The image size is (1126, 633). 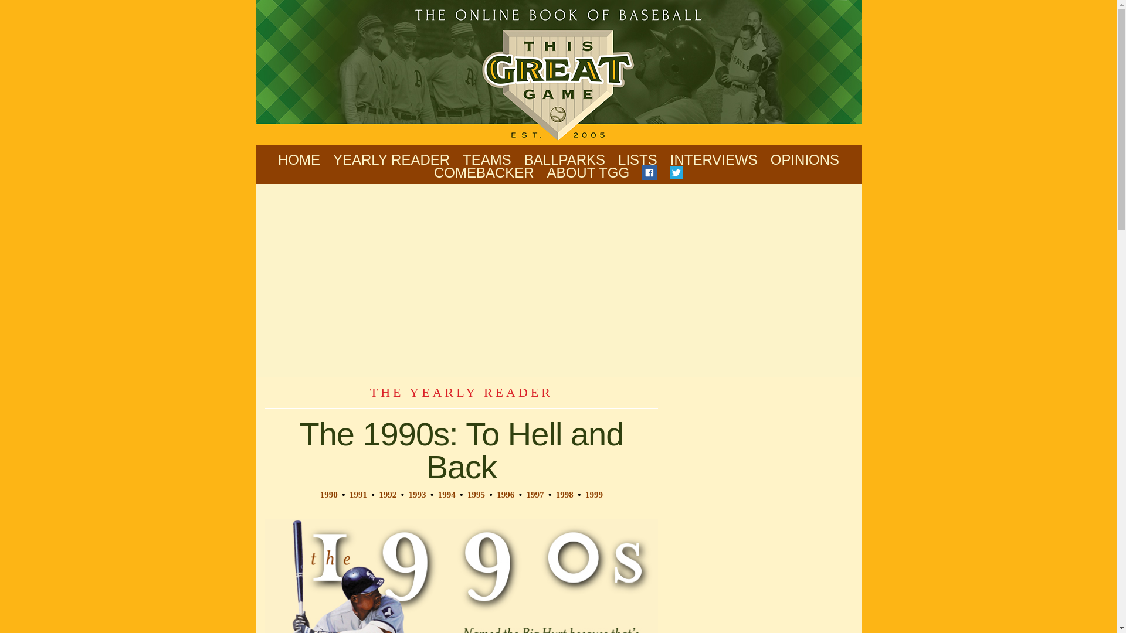 What do you see at coordinates (638, 159) in the screenshot?
I see `LISTS` at bounding box center [638, 159].